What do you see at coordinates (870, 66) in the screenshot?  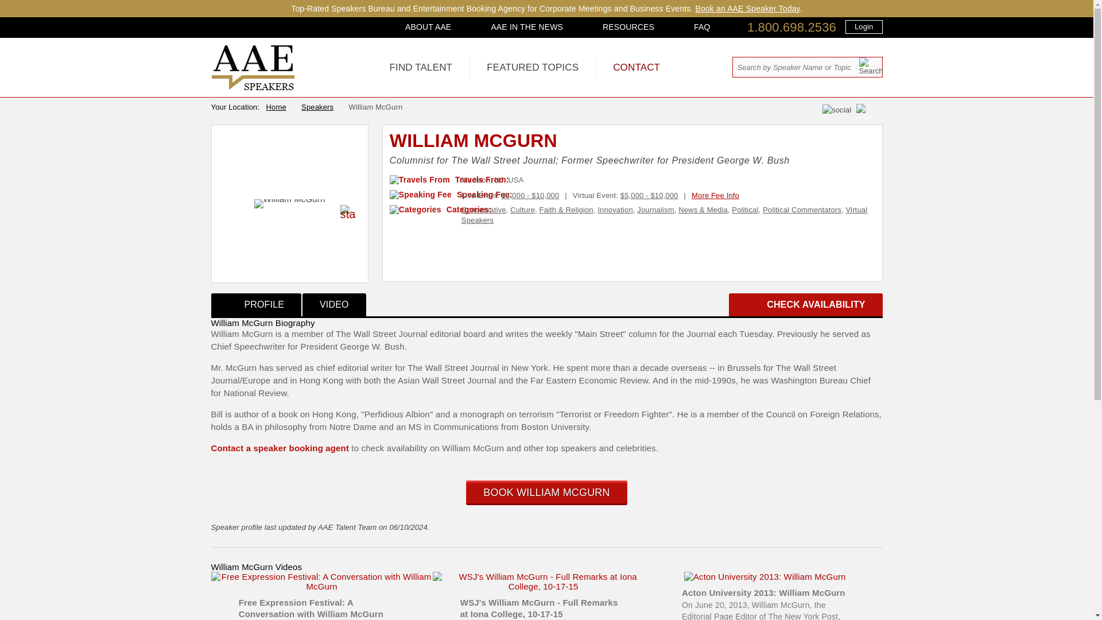 I see `Search` at bounding box center [870, 66].